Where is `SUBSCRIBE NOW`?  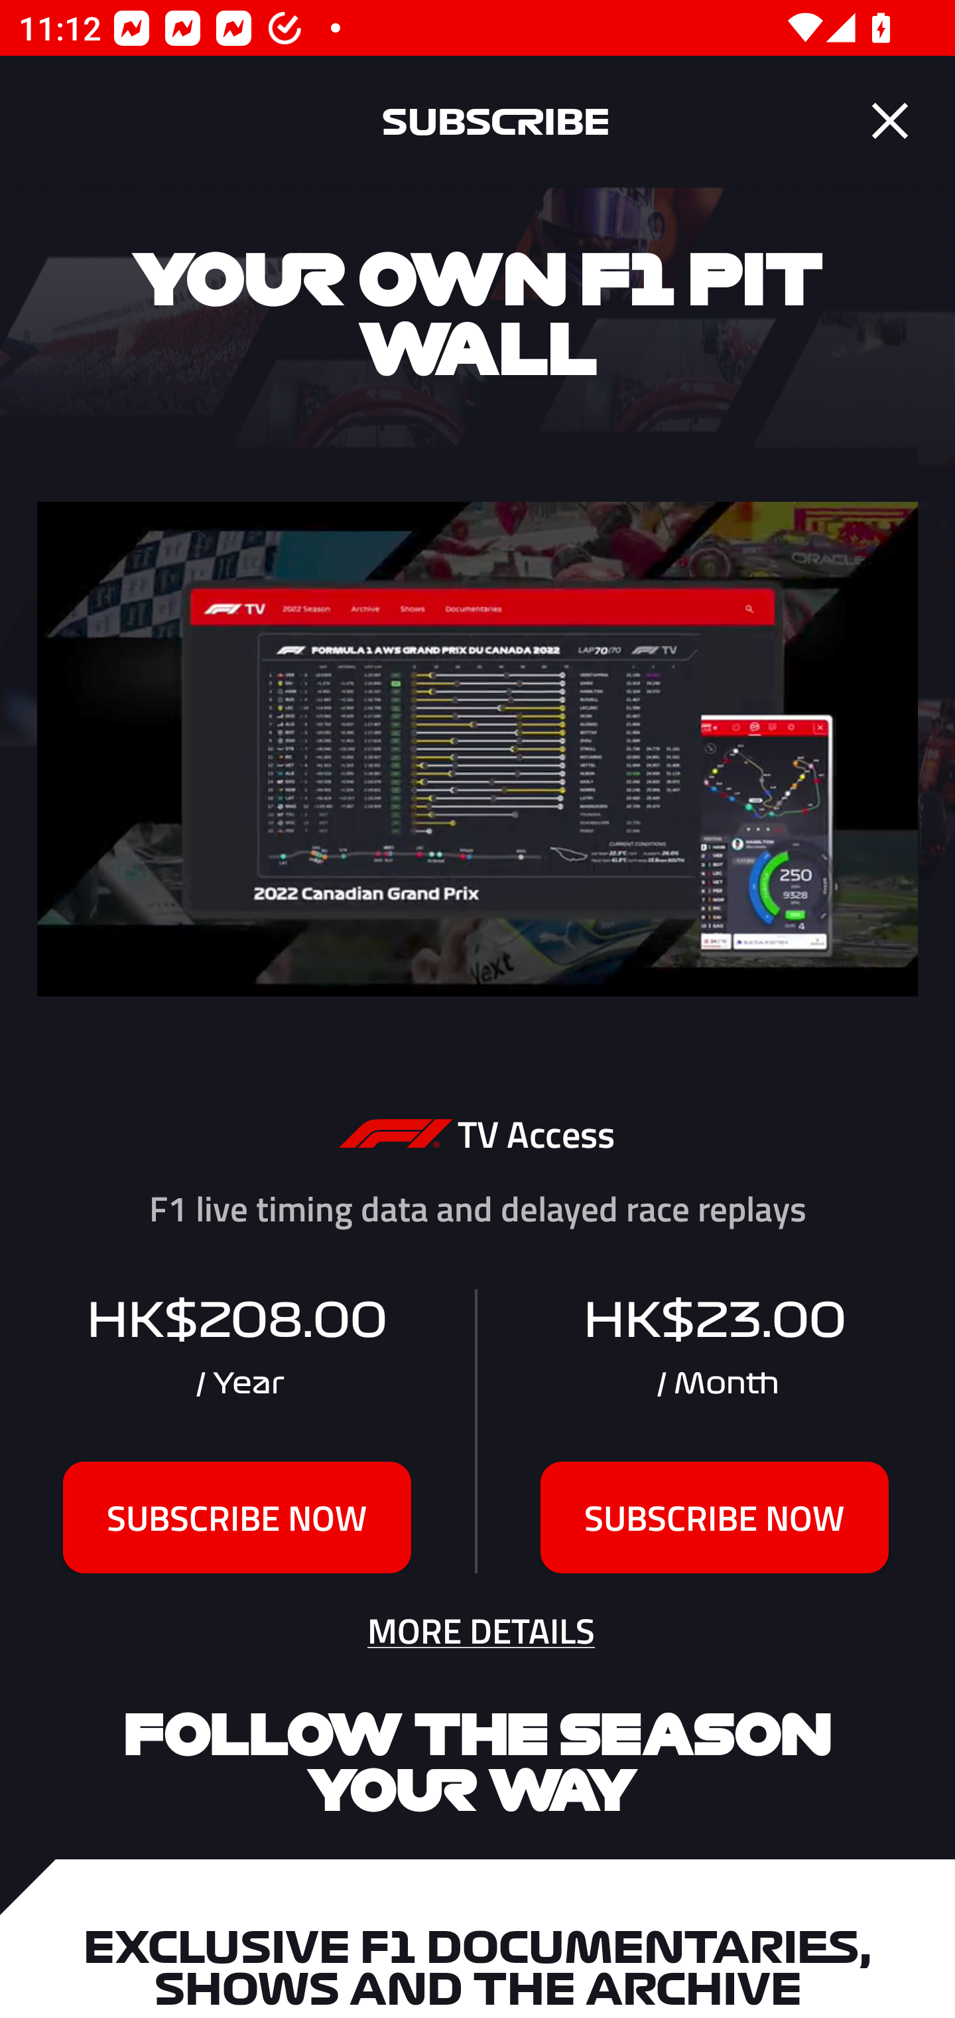 SUBSCRIBE NOW is located at coordinates (715, 1517).